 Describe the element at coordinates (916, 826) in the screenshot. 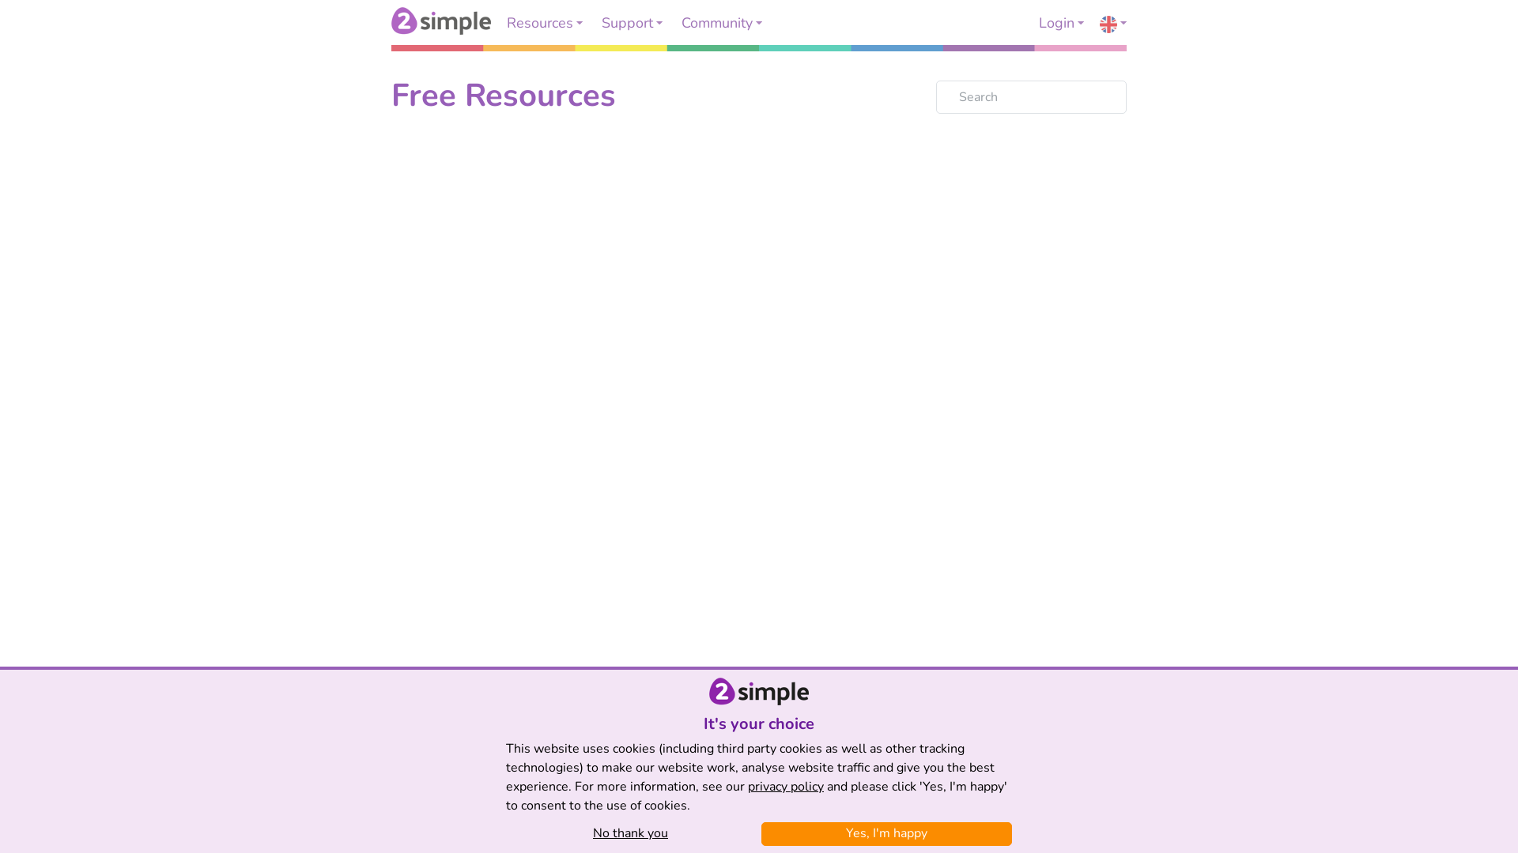

I see `Data Processing Agreement` at that location.